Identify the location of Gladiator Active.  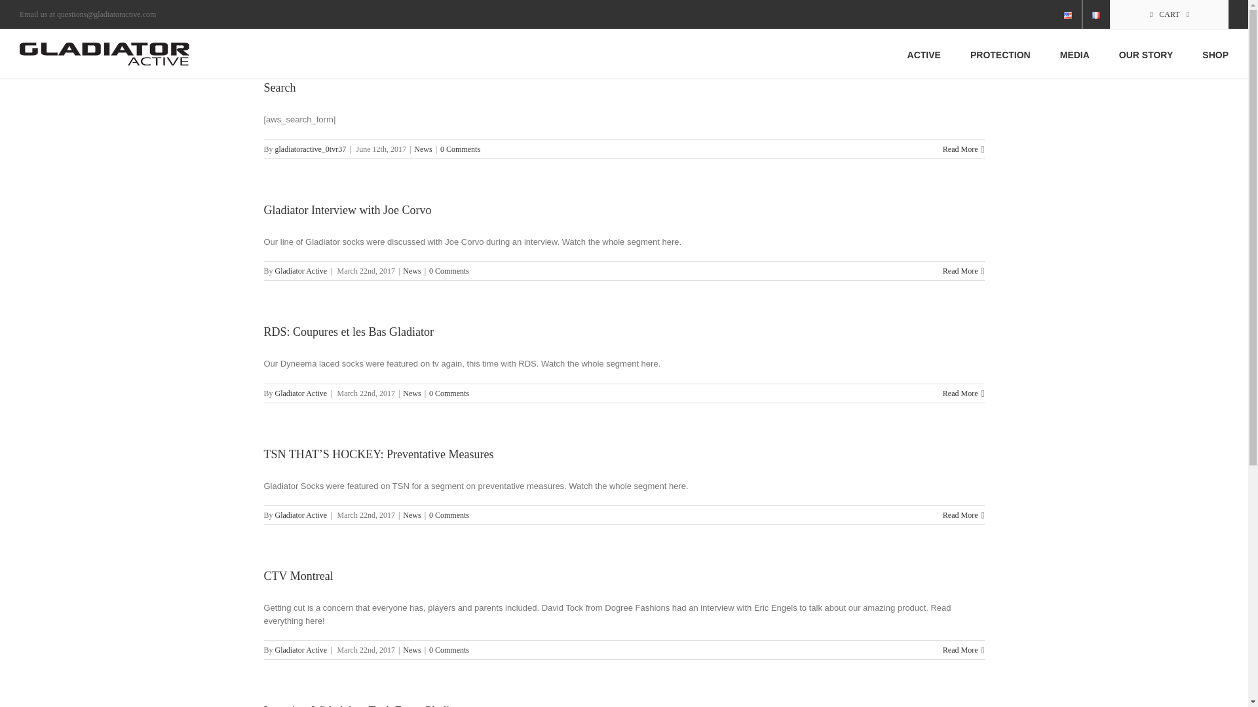
(301, 271).